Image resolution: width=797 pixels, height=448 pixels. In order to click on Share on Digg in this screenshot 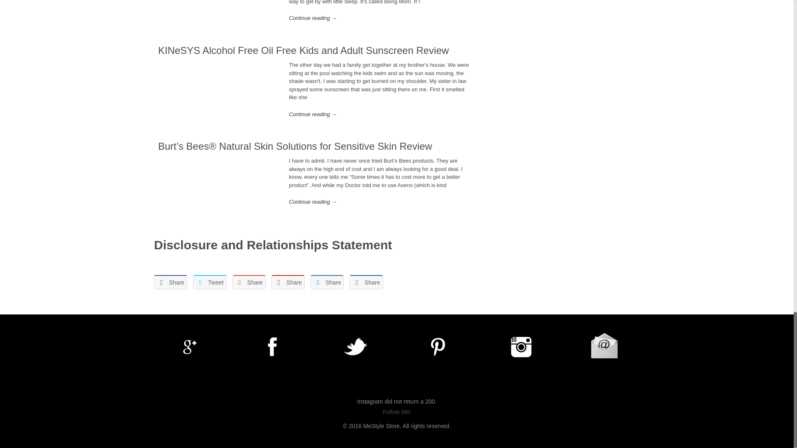, I will do `click(366, 282)`.